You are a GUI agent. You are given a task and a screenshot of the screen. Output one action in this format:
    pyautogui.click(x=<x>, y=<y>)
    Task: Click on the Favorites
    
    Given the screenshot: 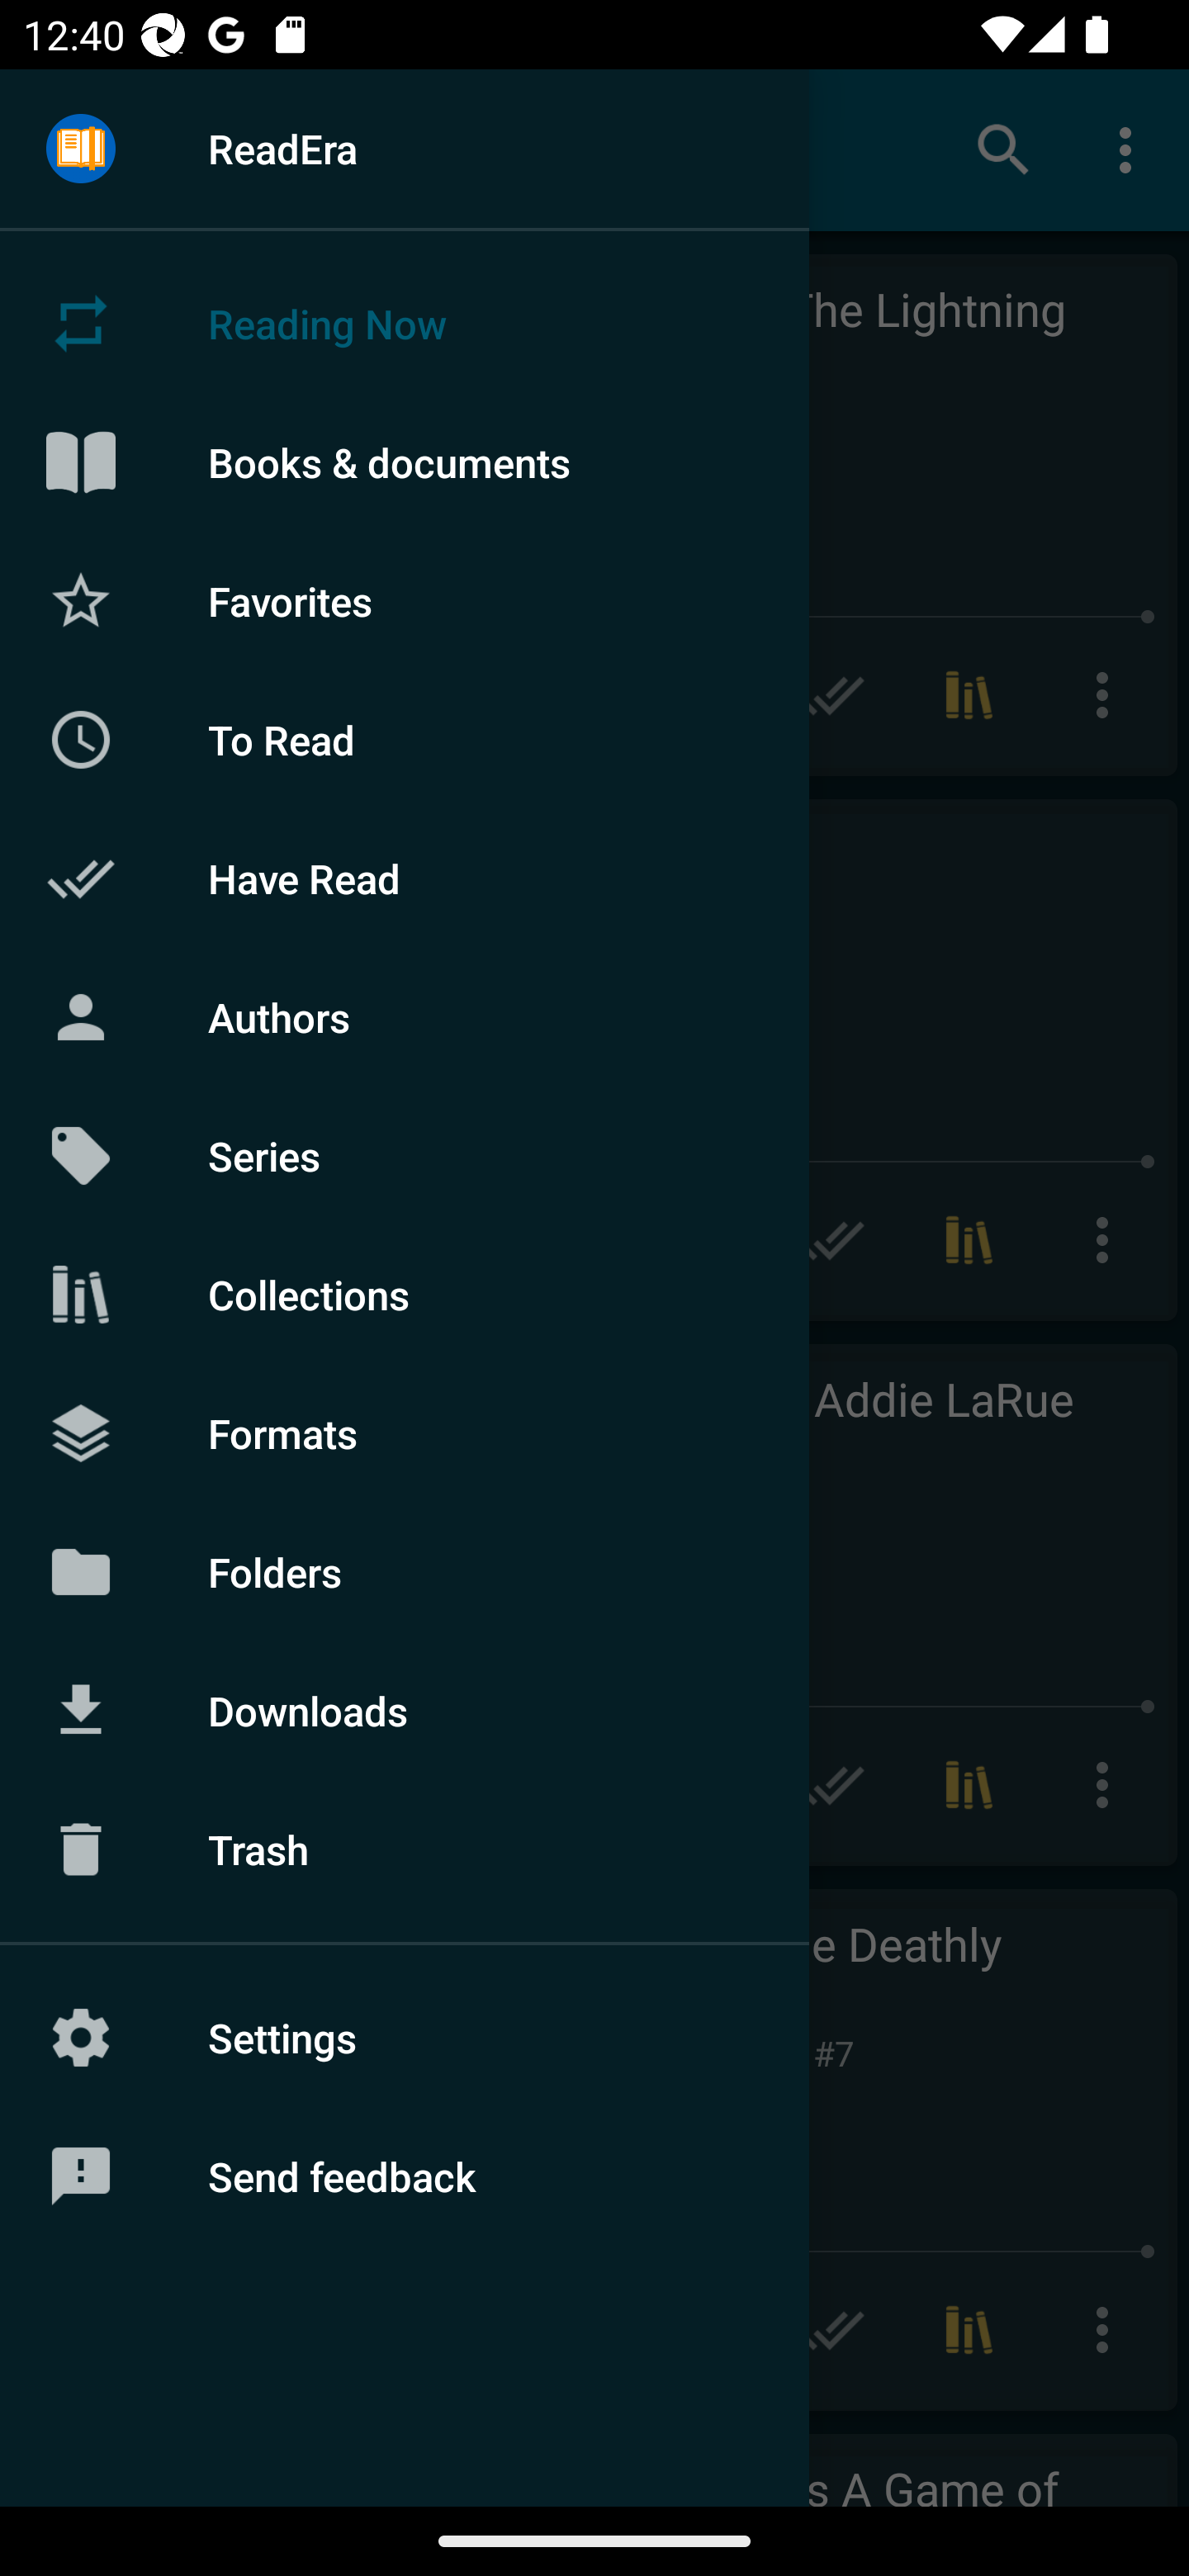 What is the action you would take?
    pyautogui.click(x=405, y=599)
    